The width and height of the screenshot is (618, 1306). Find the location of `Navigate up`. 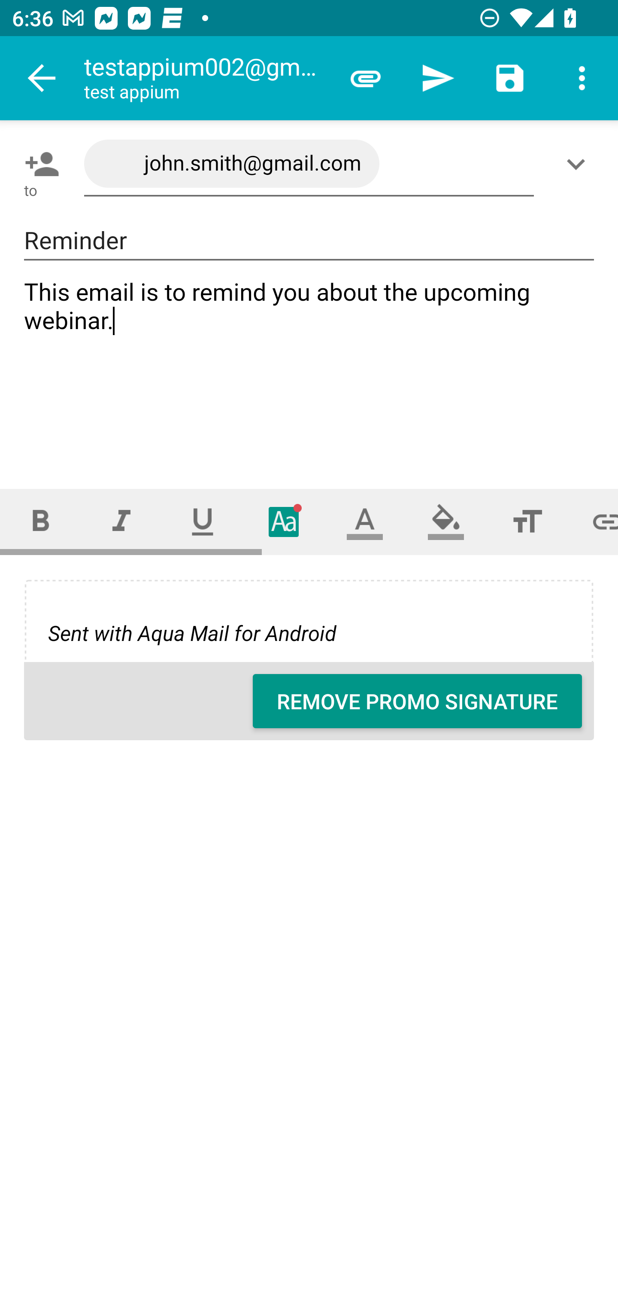

Navigate up is located at coordinates (42, 78).